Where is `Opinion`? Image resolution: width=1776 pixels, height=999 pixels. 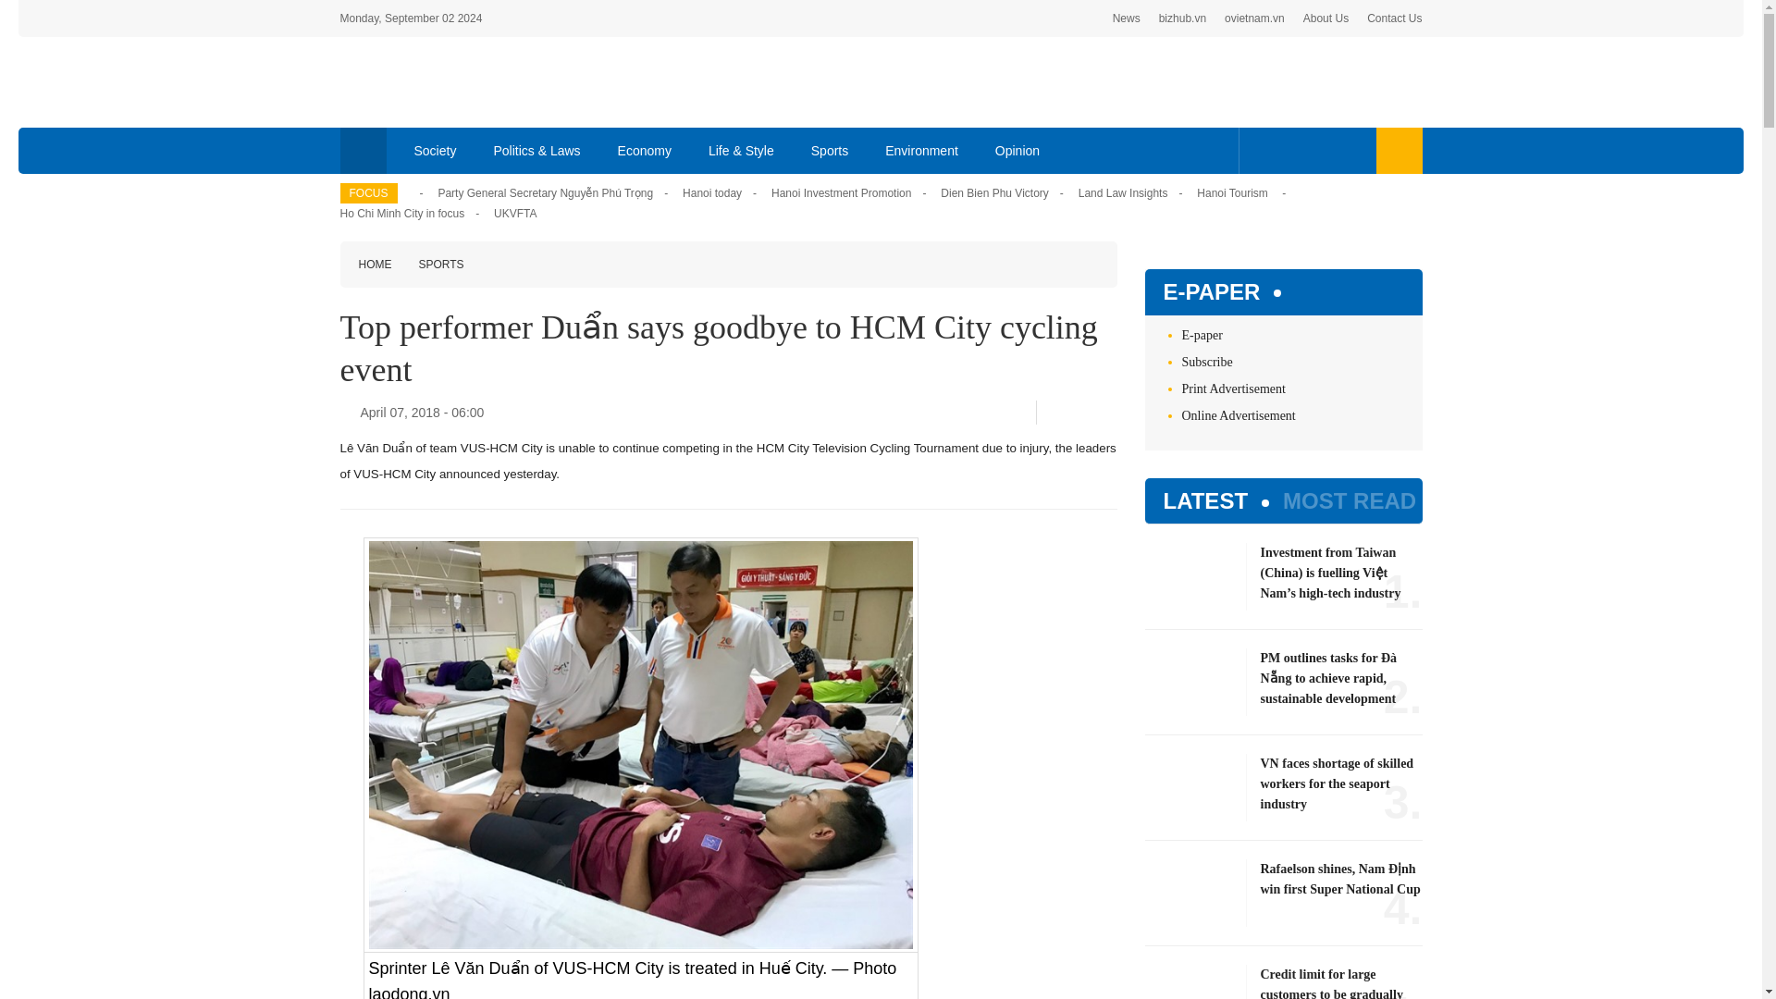 Opinion is located at coordinates (1017, 150).